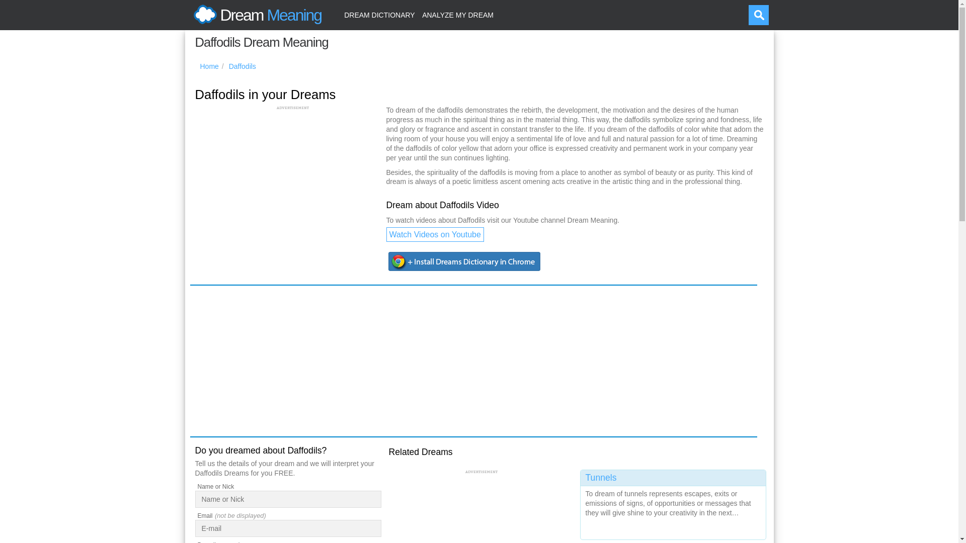  Describe the element at coordinates (379, 15) in the screenshot. I see `DREAM DICTIONARY` at that location.